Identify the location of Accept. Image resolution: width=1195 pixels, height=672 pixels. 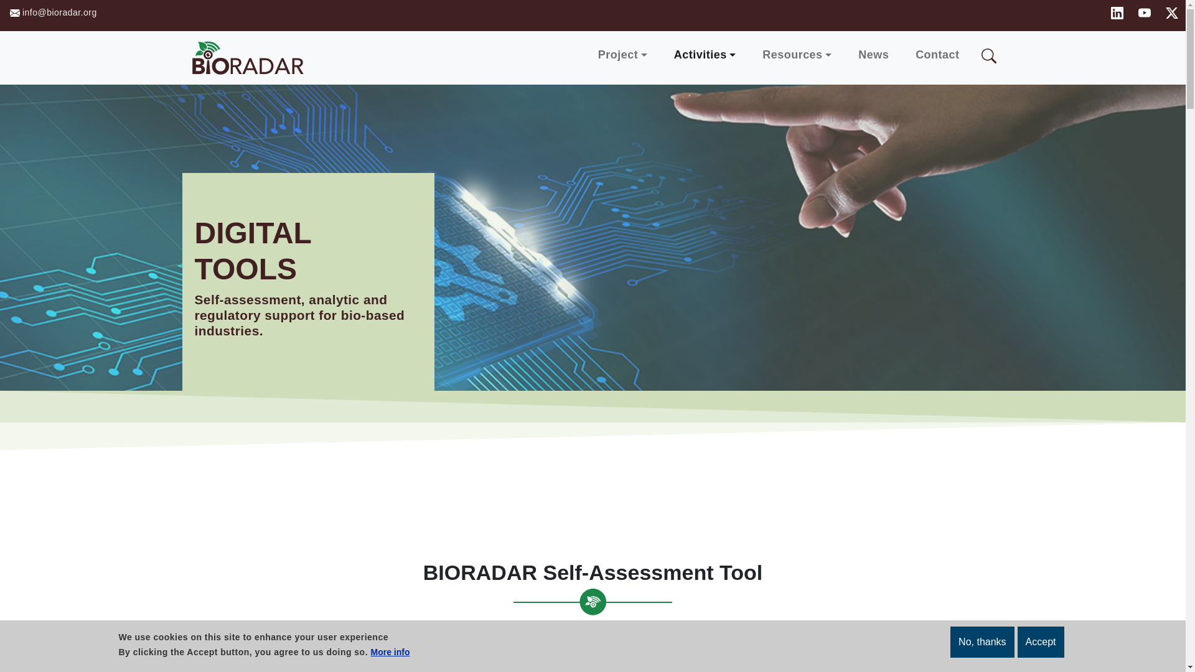
(1041, 642).